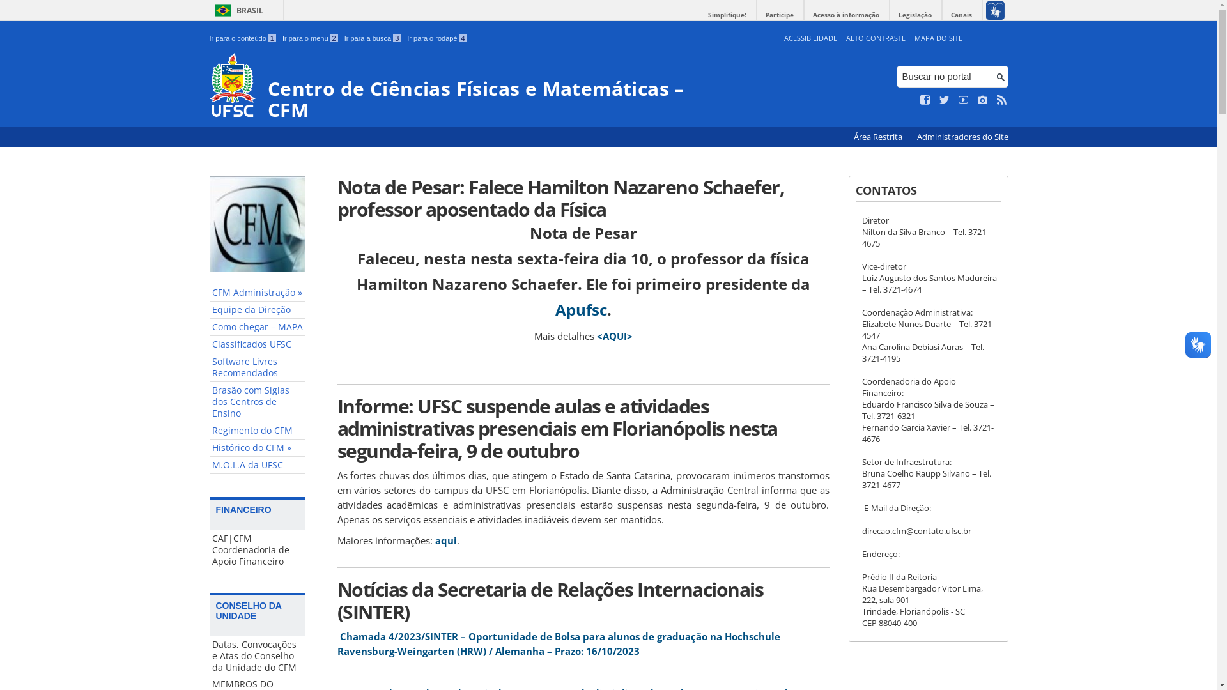 Image resolution: width=1227 pixels, height=690 pixels. I want to click on Ir para a busca 3, so click(373, 38).